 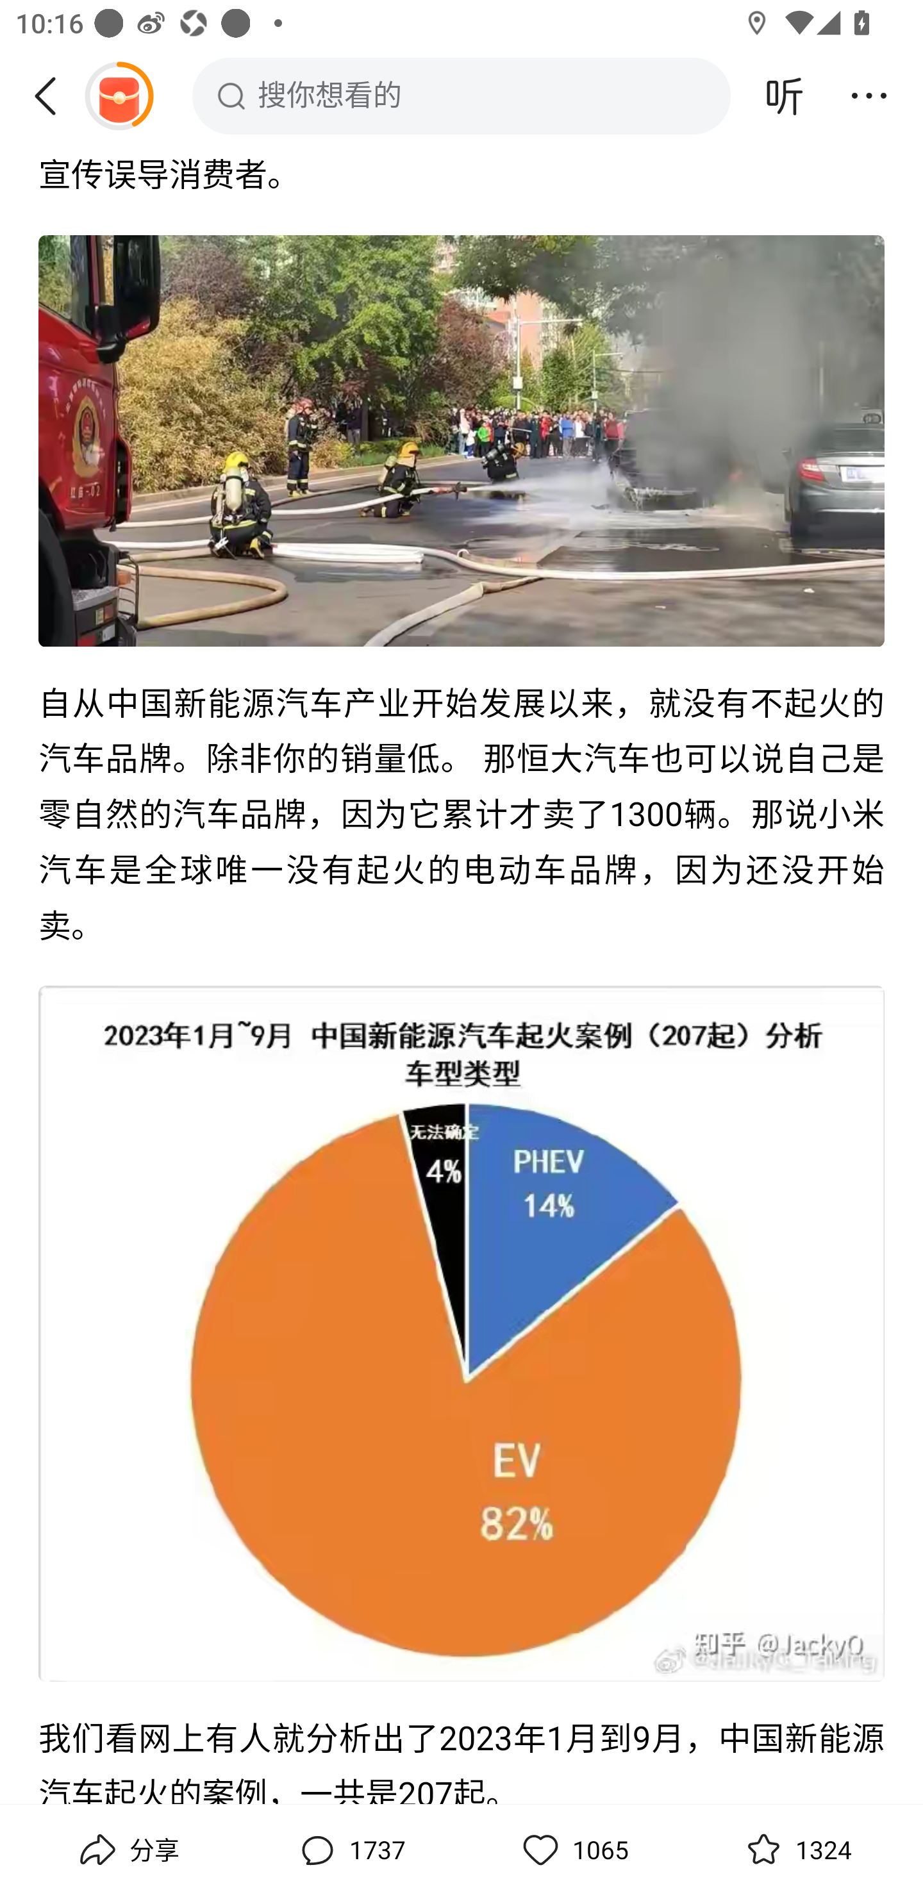 I want to click on 分享, so click(x=127, y=1850).